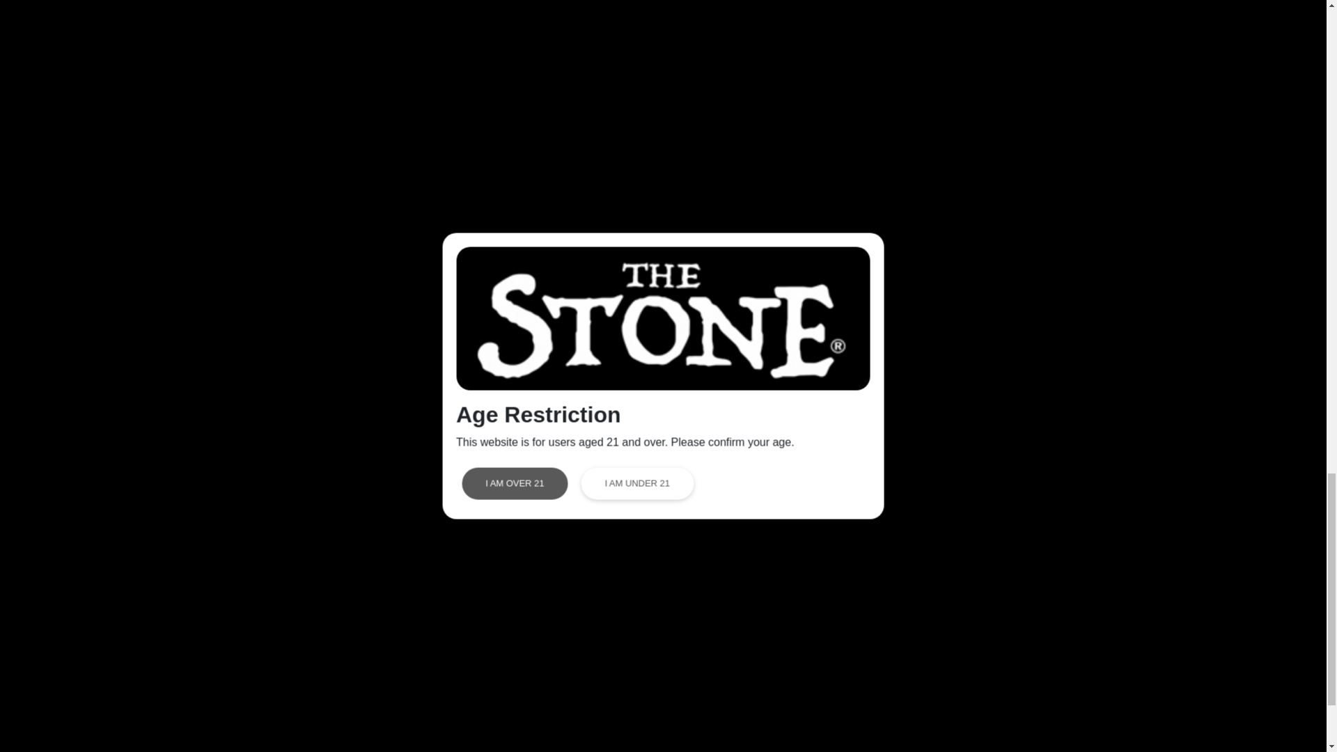 The image size is (1337, 752). What do you see at coordinates (384, 698) in the screenshot?
I see `ABOUT US` at bounding box center [384, 698].